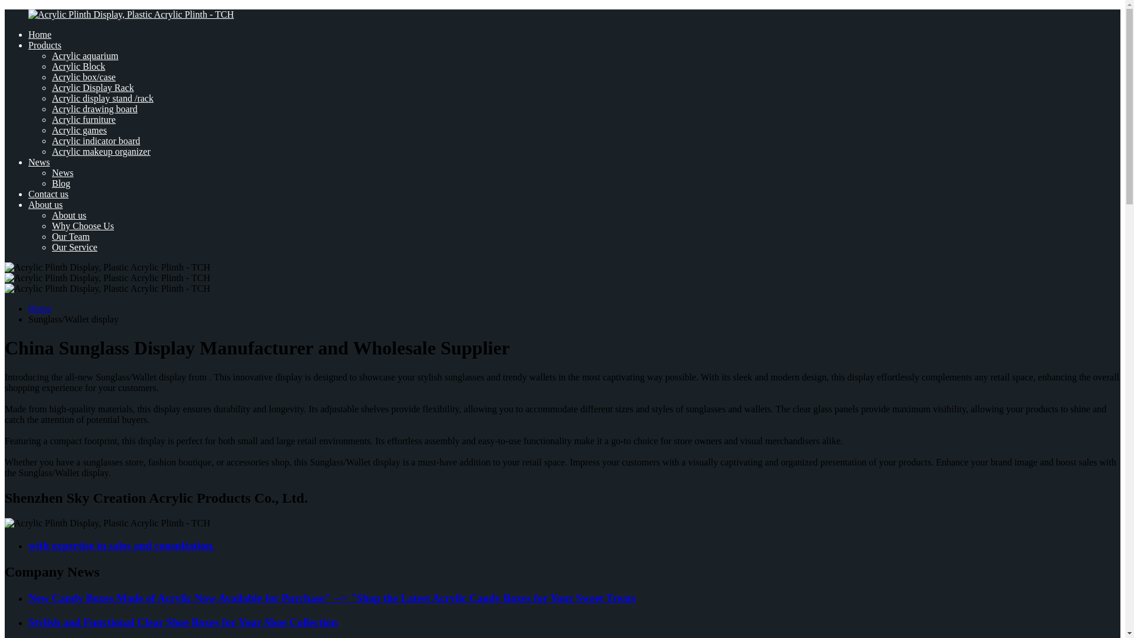 This screenshot has width=1134, height=638. Describe the element at coordinates (48, 194) in the screenshot. I see `Contact us` at that location.